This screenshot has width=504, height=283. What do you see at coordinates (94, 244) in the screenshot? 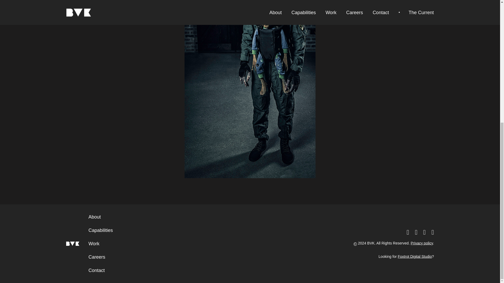
I see `Work` at bounding box center [94, 244].